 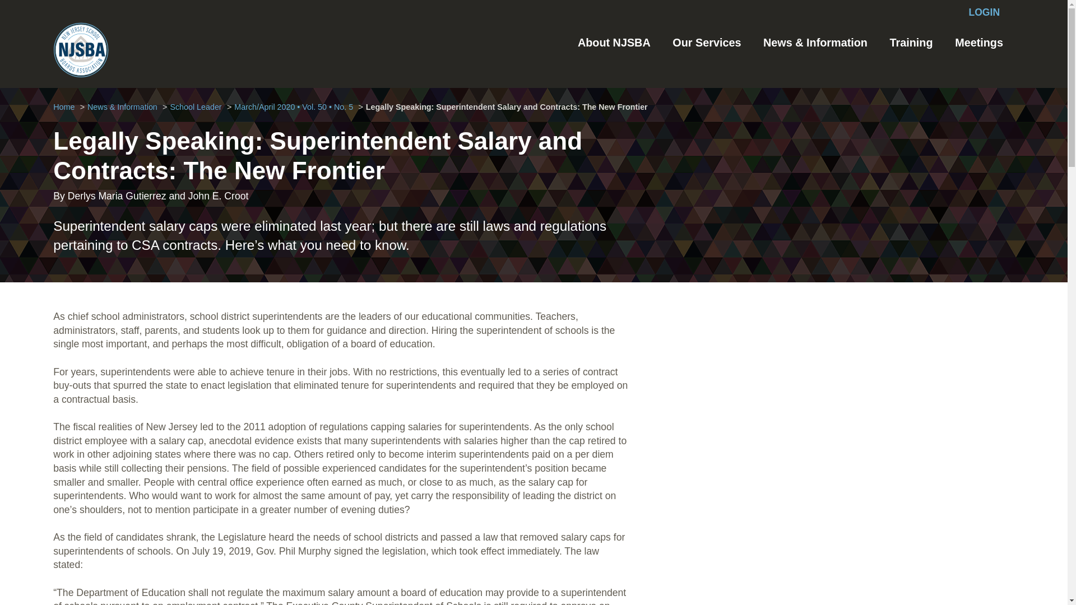 I want to click on About NJSBA, so click(x=614, y=43).